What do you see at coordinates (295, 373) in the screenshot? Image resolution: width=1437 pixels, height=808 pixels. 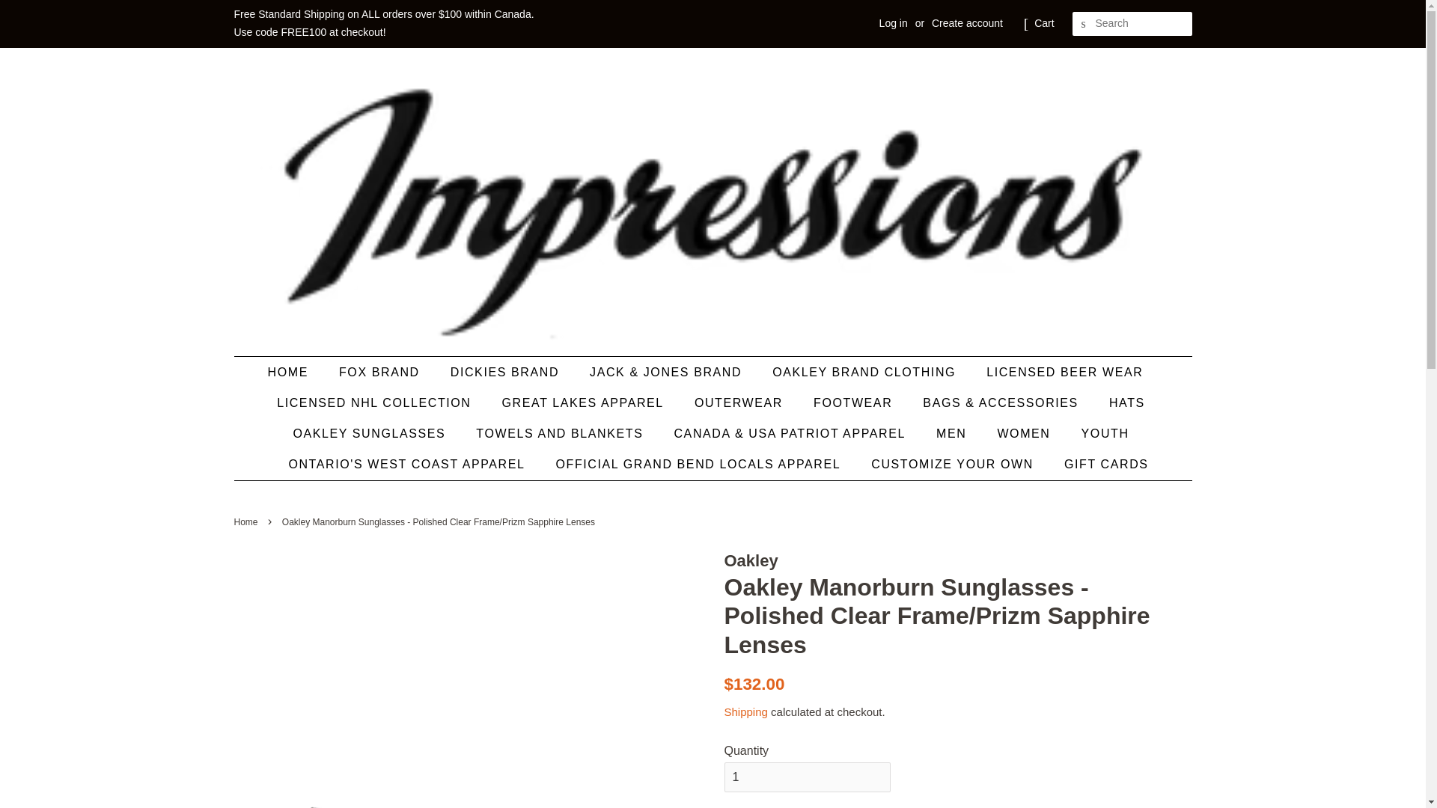 I see `HOME` at bounding box center [295, 373].